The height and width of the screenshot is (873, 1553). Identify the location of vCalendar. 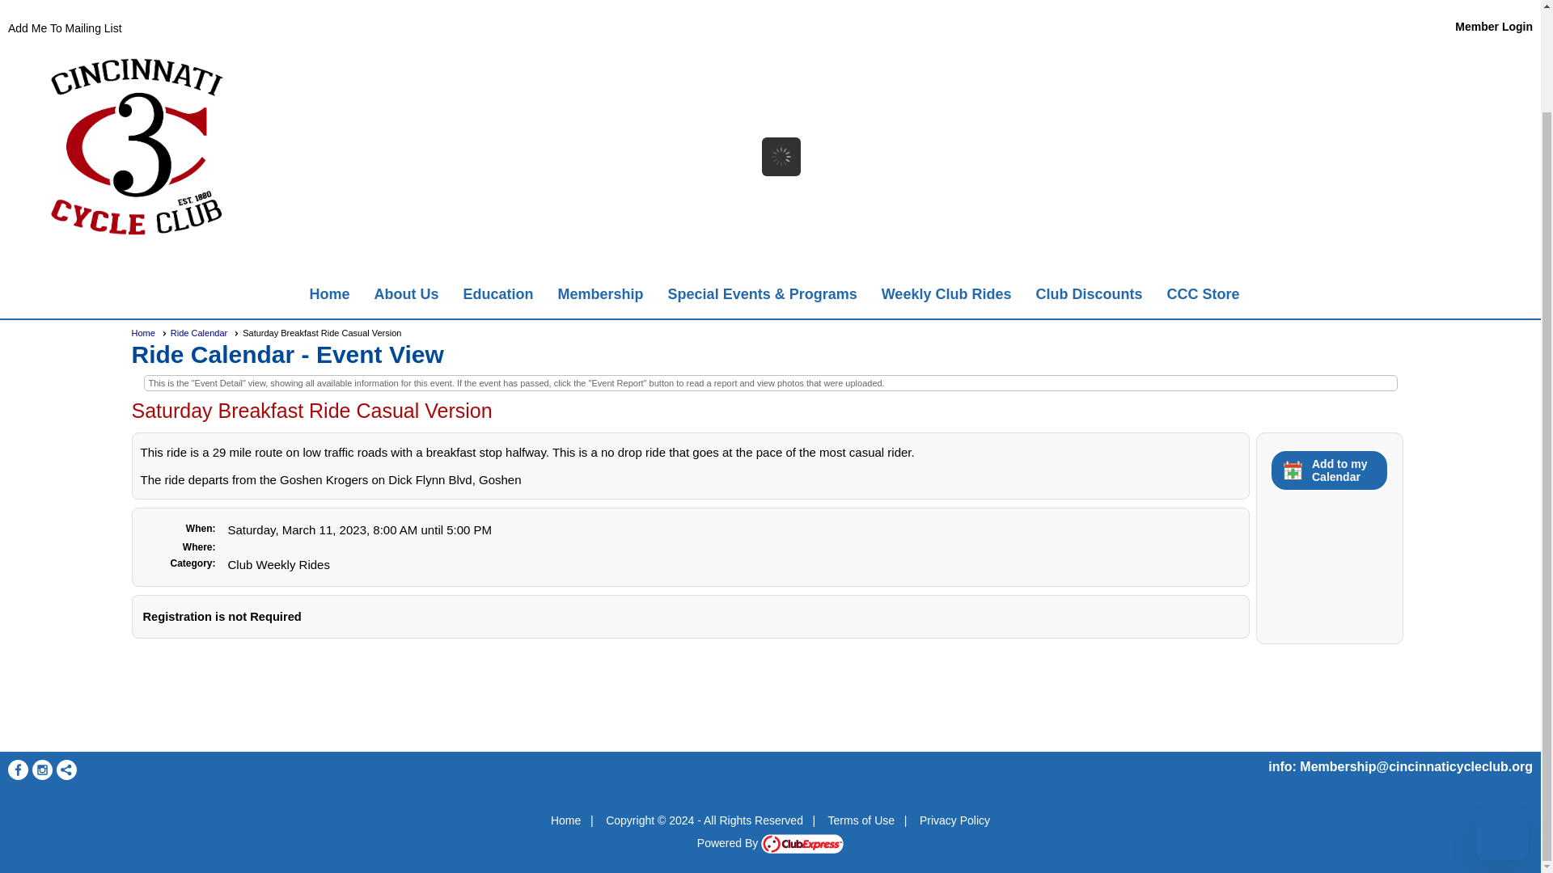
(1329, 470).